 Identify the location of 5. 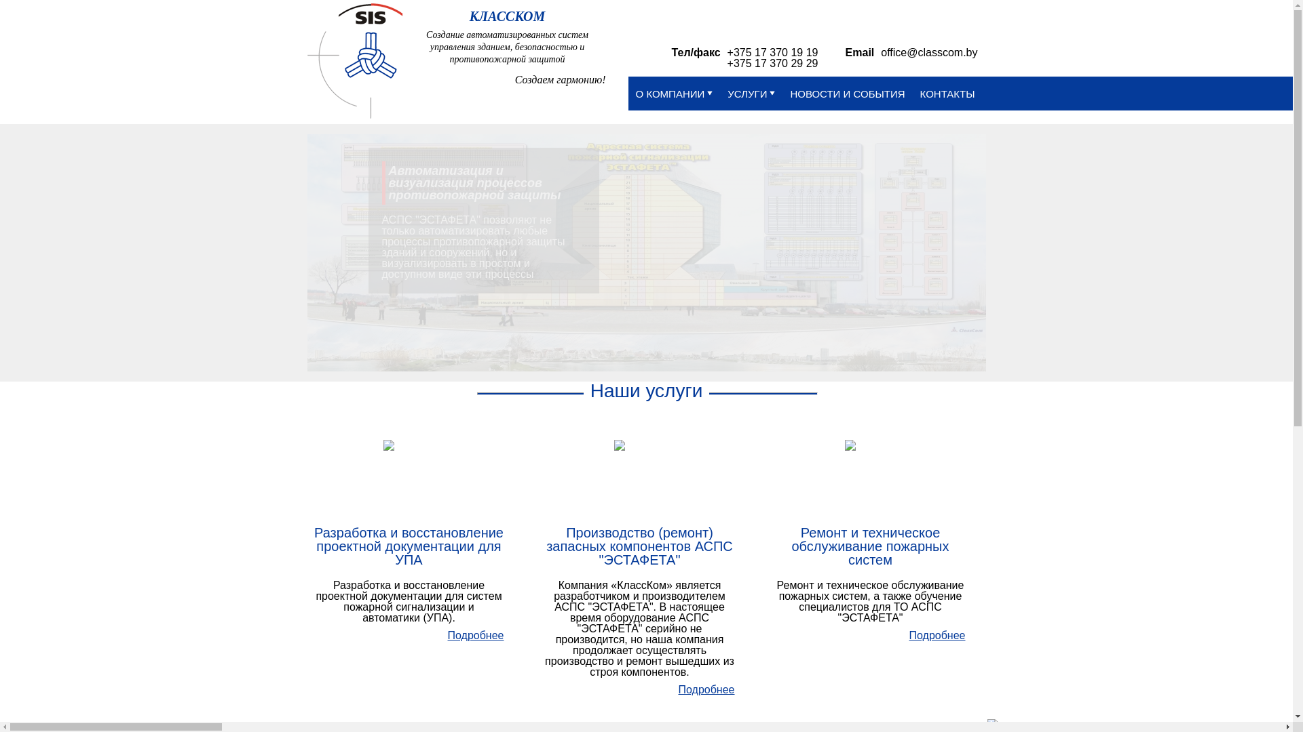
(585, 355).